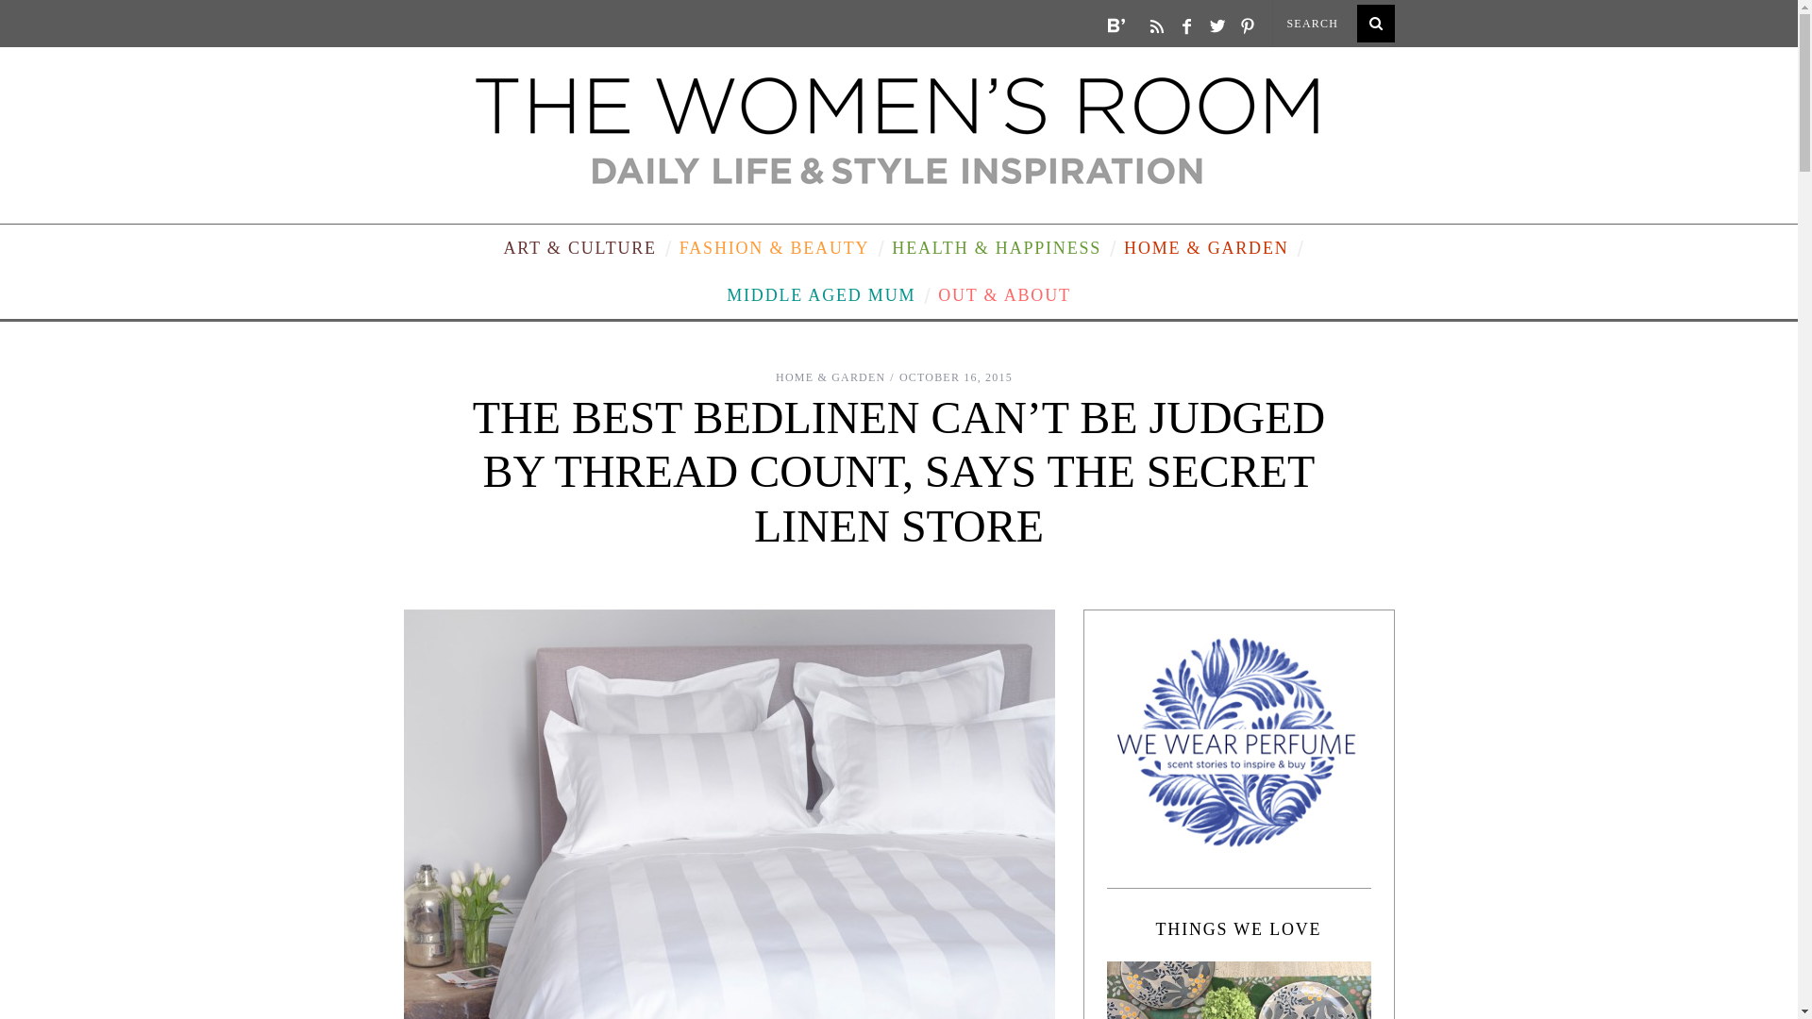 The height and width of the screenshot is (1019, 1812). Describe the element at coordinates (1333, 23) in the screenshot. I see `Search` at that location.